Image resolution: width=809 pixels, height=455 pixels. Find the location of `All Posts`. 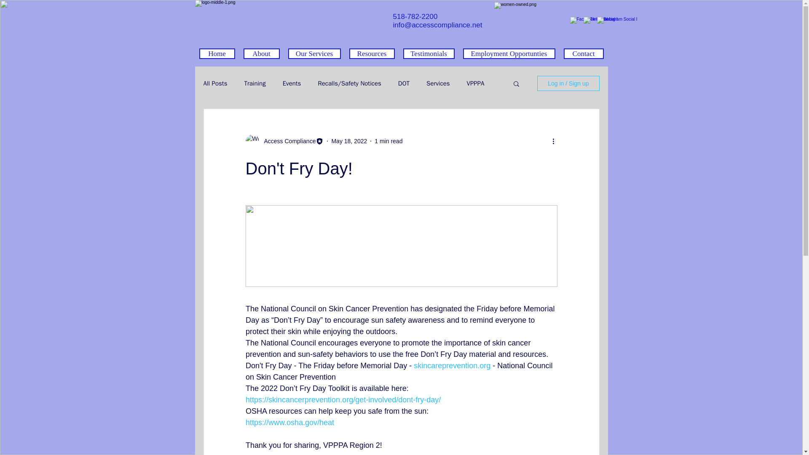

All Posts is located at coordinates (215, 83).